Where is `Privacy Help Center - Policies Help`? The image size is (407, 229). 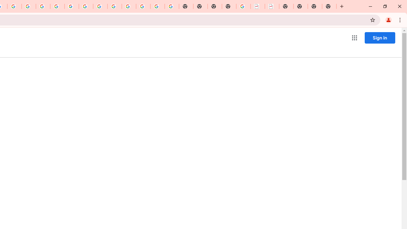
Privacy Help Center - Policies Help is located at coordinates (29, 6).